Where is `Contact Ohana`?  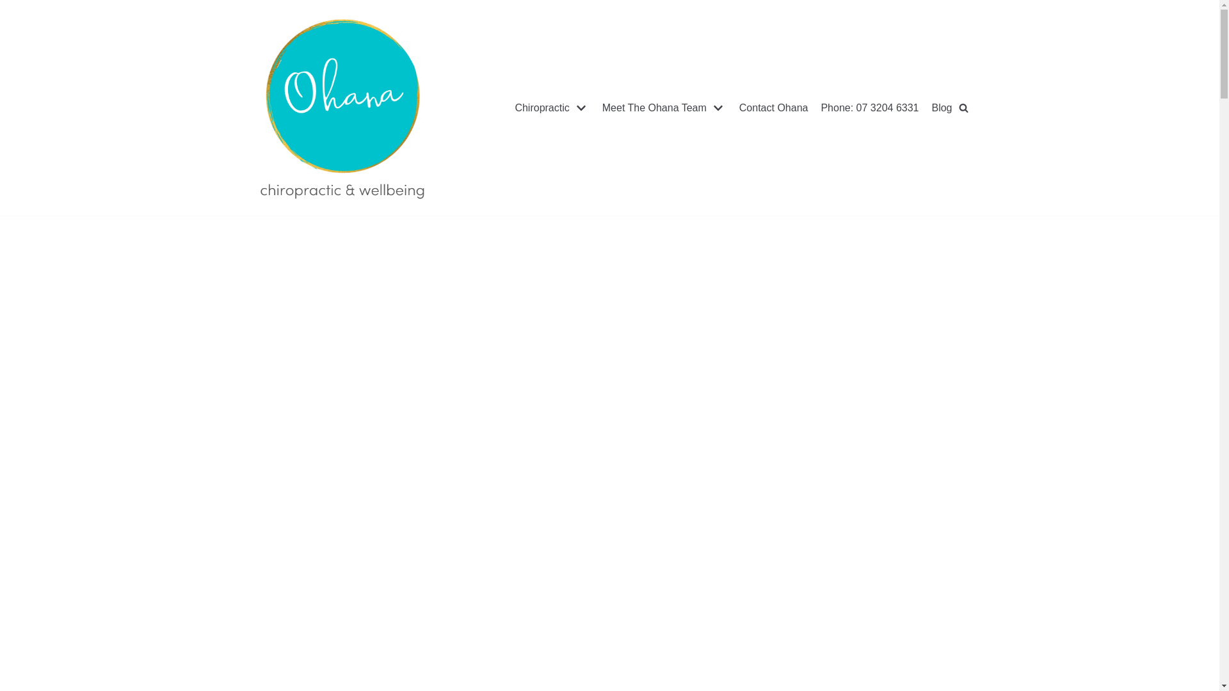
Contact Ohana is located at coordinates (774, 107).